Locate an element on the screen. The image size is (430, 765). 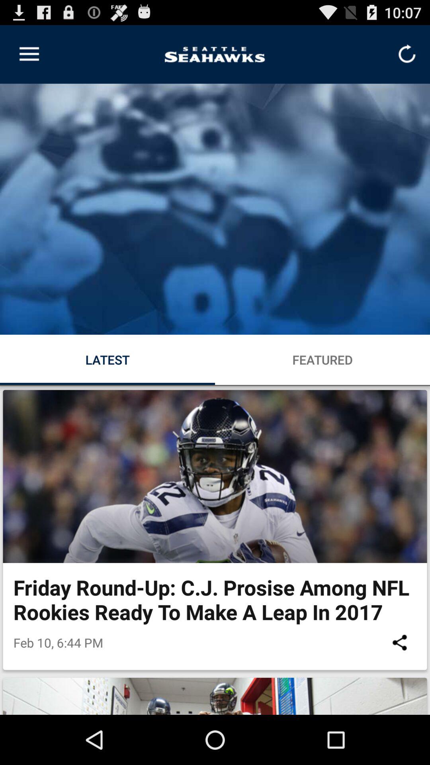
launch icon at the top left corner is located at coordinates (29, 54).